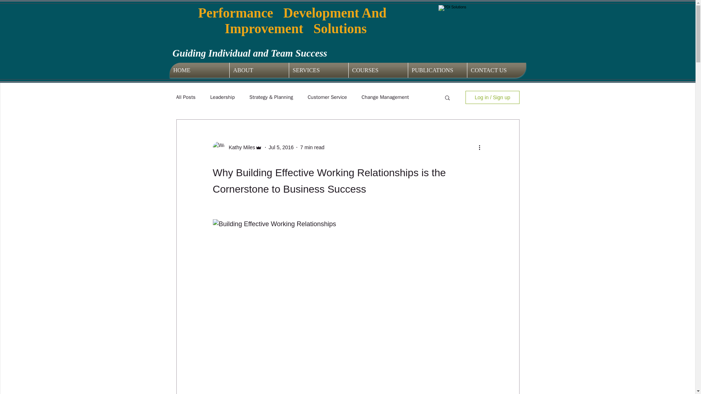  I want to click on 7 min read, so click(312, 147).